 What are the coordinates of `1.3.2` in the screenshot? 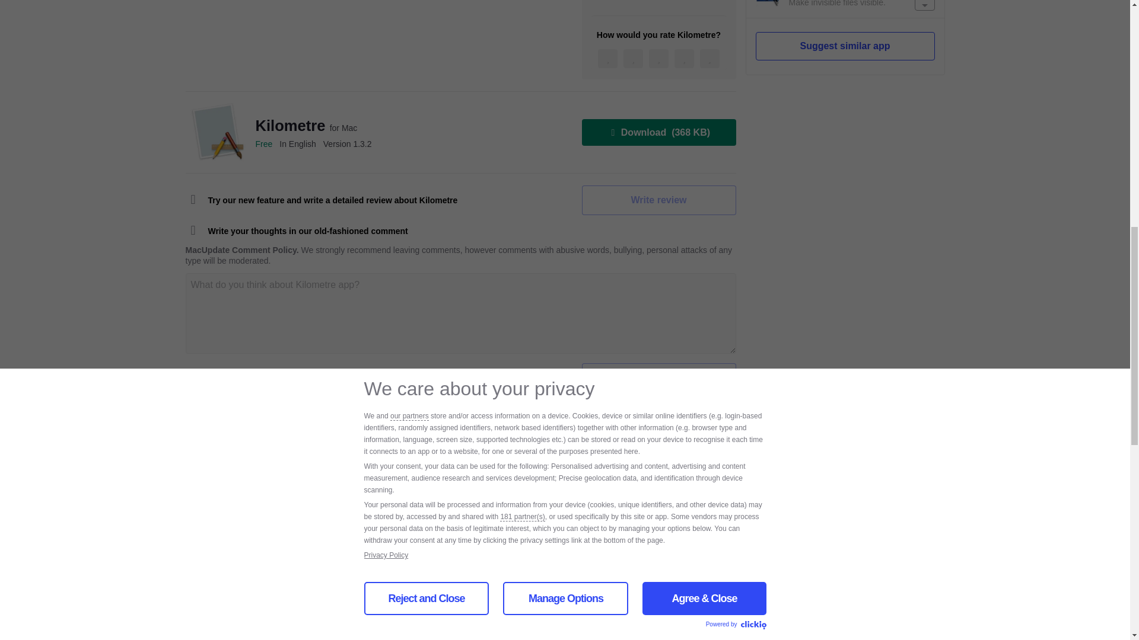 It's located at (348, 143).